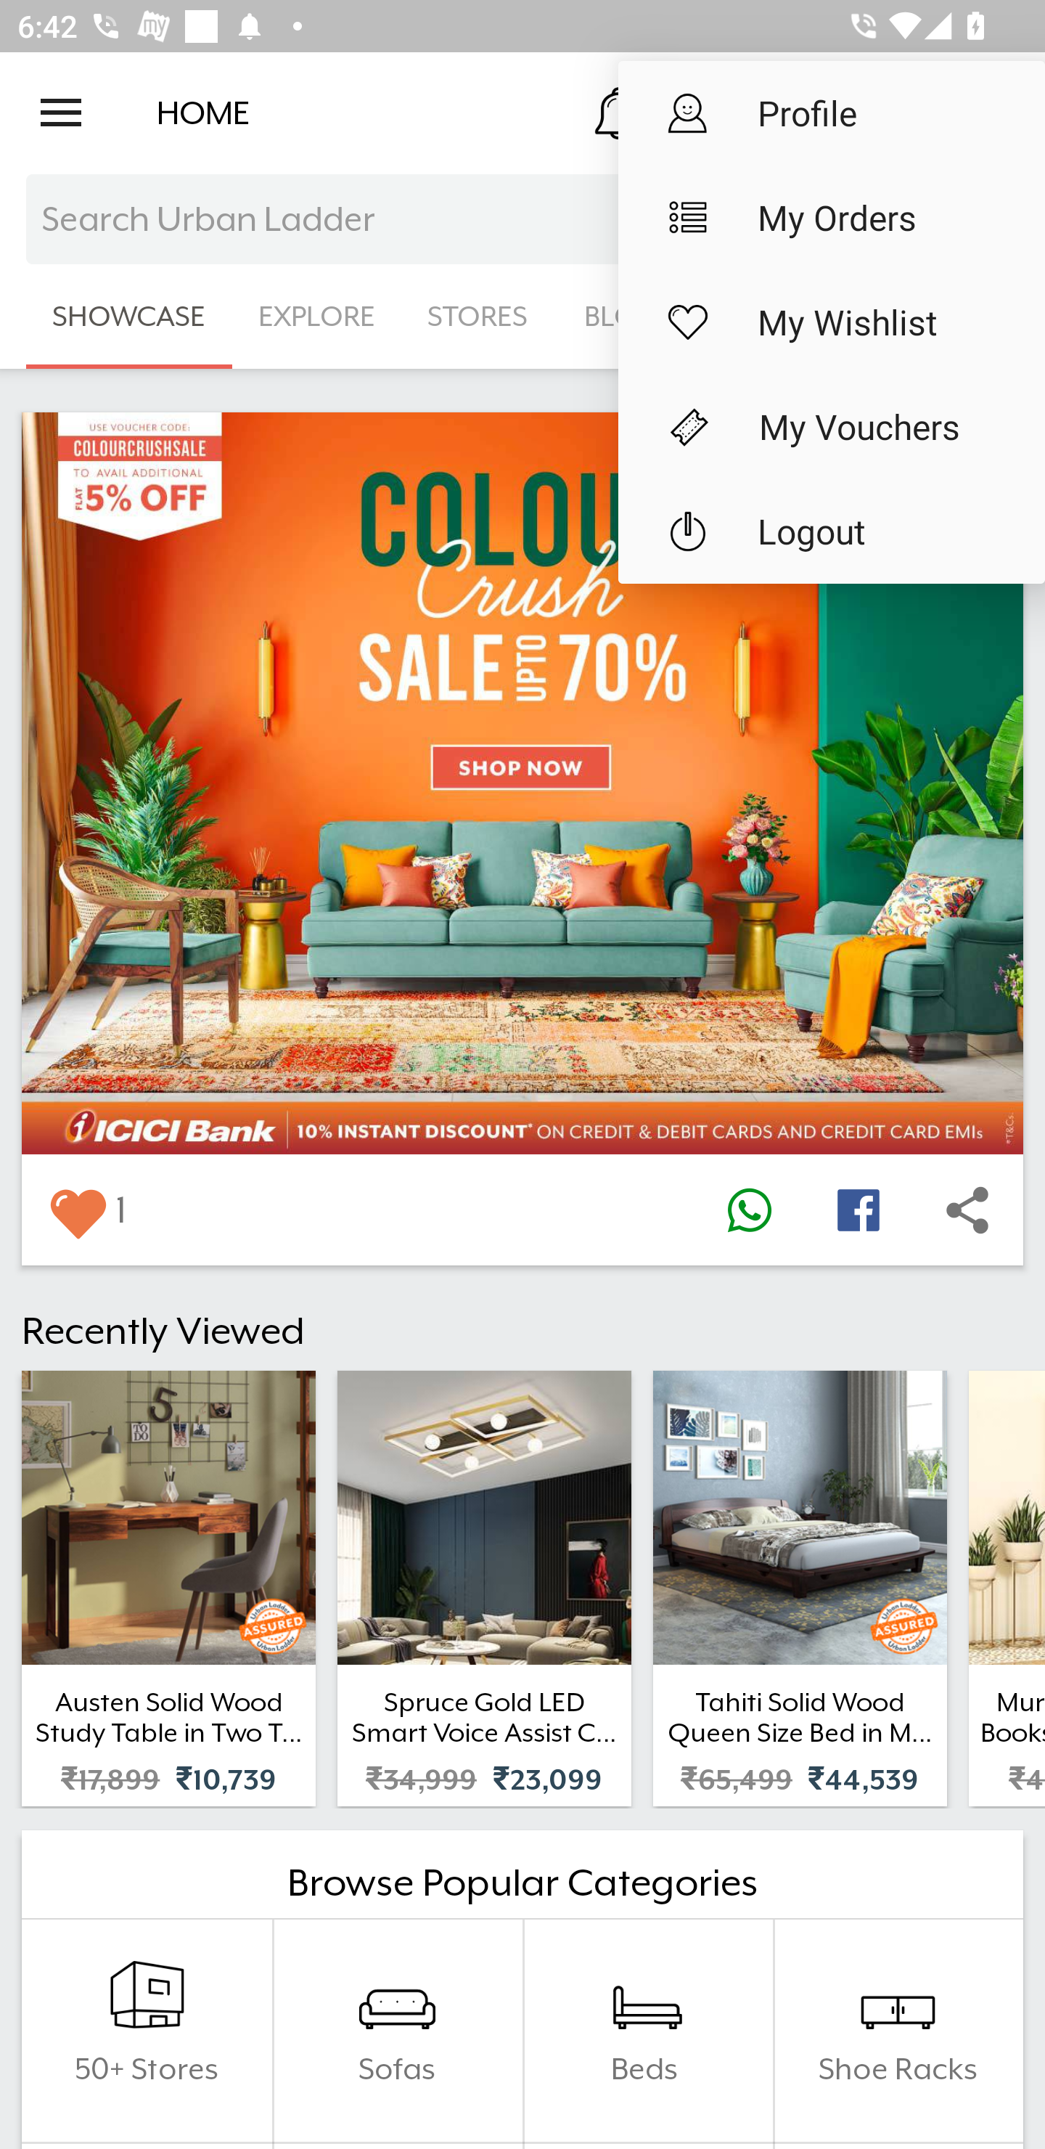 This screenshot has height=2149, width=1045. What do you see at coordinates (832, 427) in the screenshot?
I see `My Vouchers` at bounding box center [832, 427].